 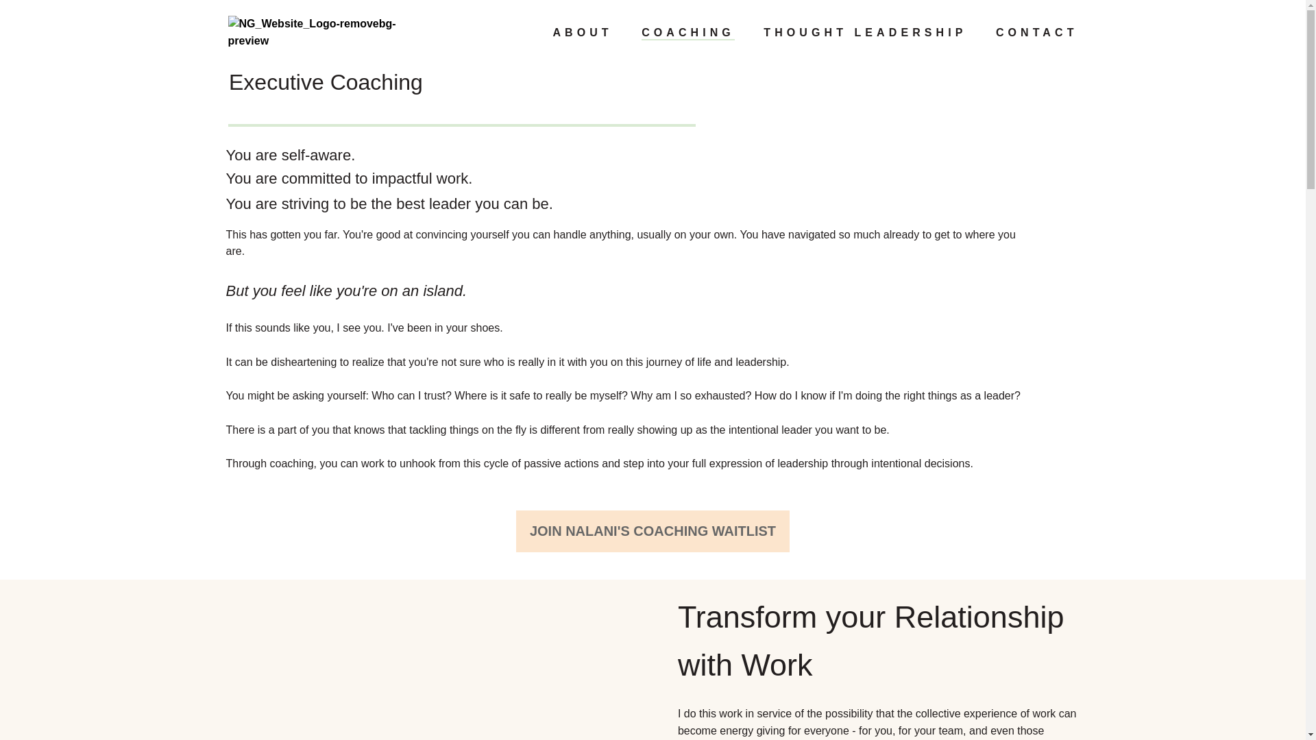 I want to click on JOIN NALANI'S COACHING WAITLIST, so click(x=653, y=531).